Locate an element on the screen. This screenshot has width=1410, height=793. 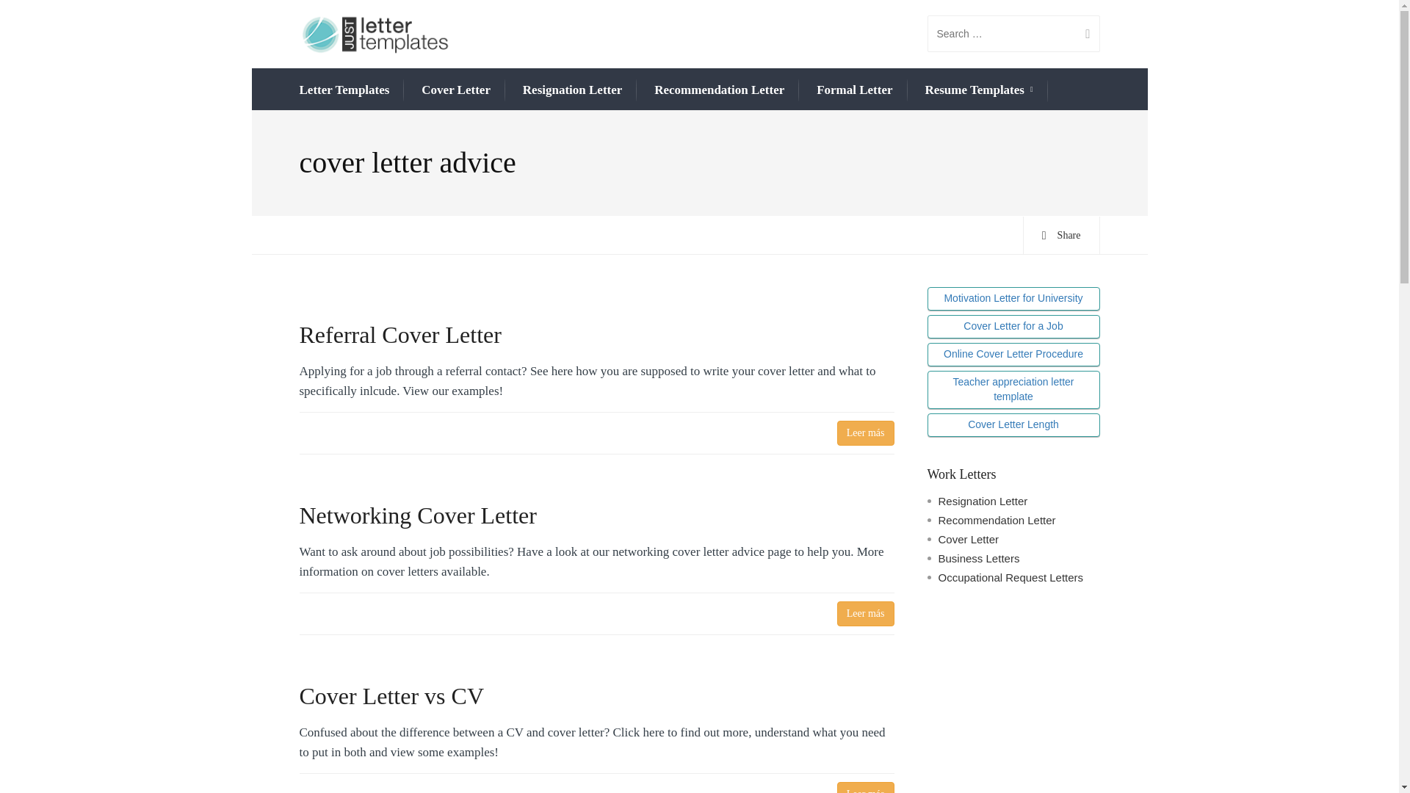
Resignation Letter is located at coordinates (573, 90).